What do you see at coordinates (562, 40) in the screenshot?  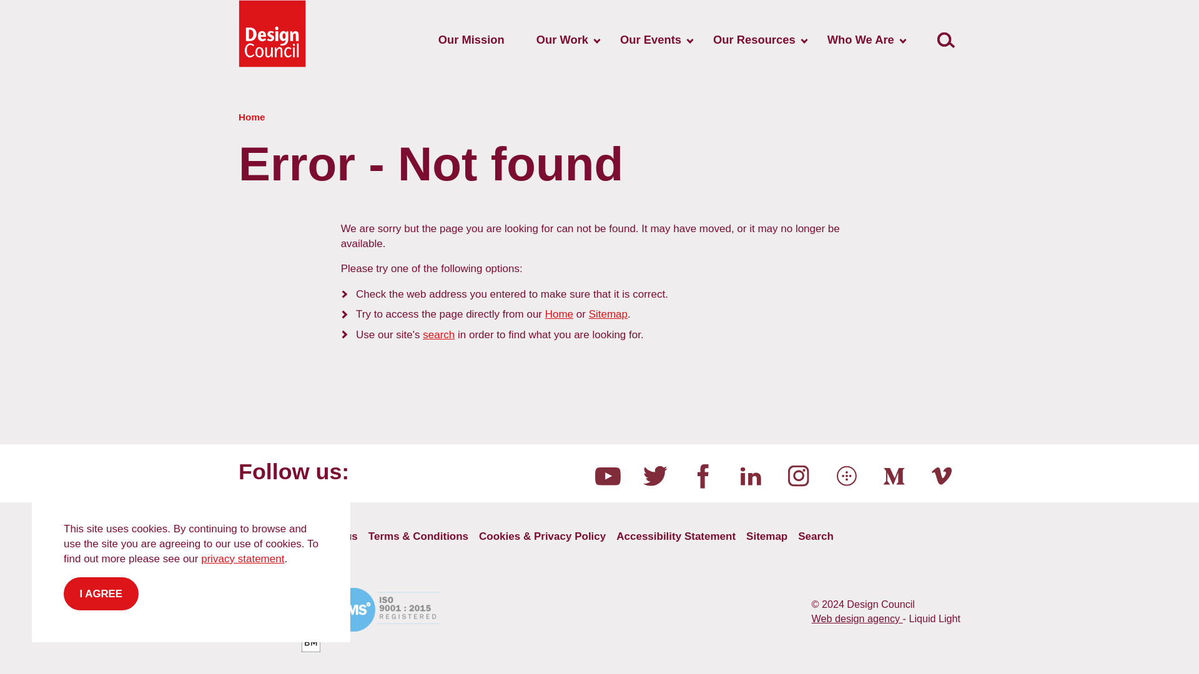 I see `Our Work` at bounding box center [562, 40].